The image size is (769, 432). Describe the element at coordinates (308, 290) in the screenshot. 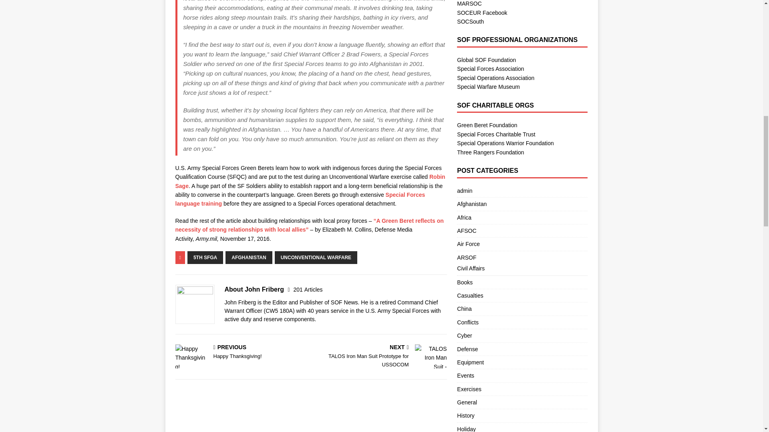

I see `201 Articles` at that location.